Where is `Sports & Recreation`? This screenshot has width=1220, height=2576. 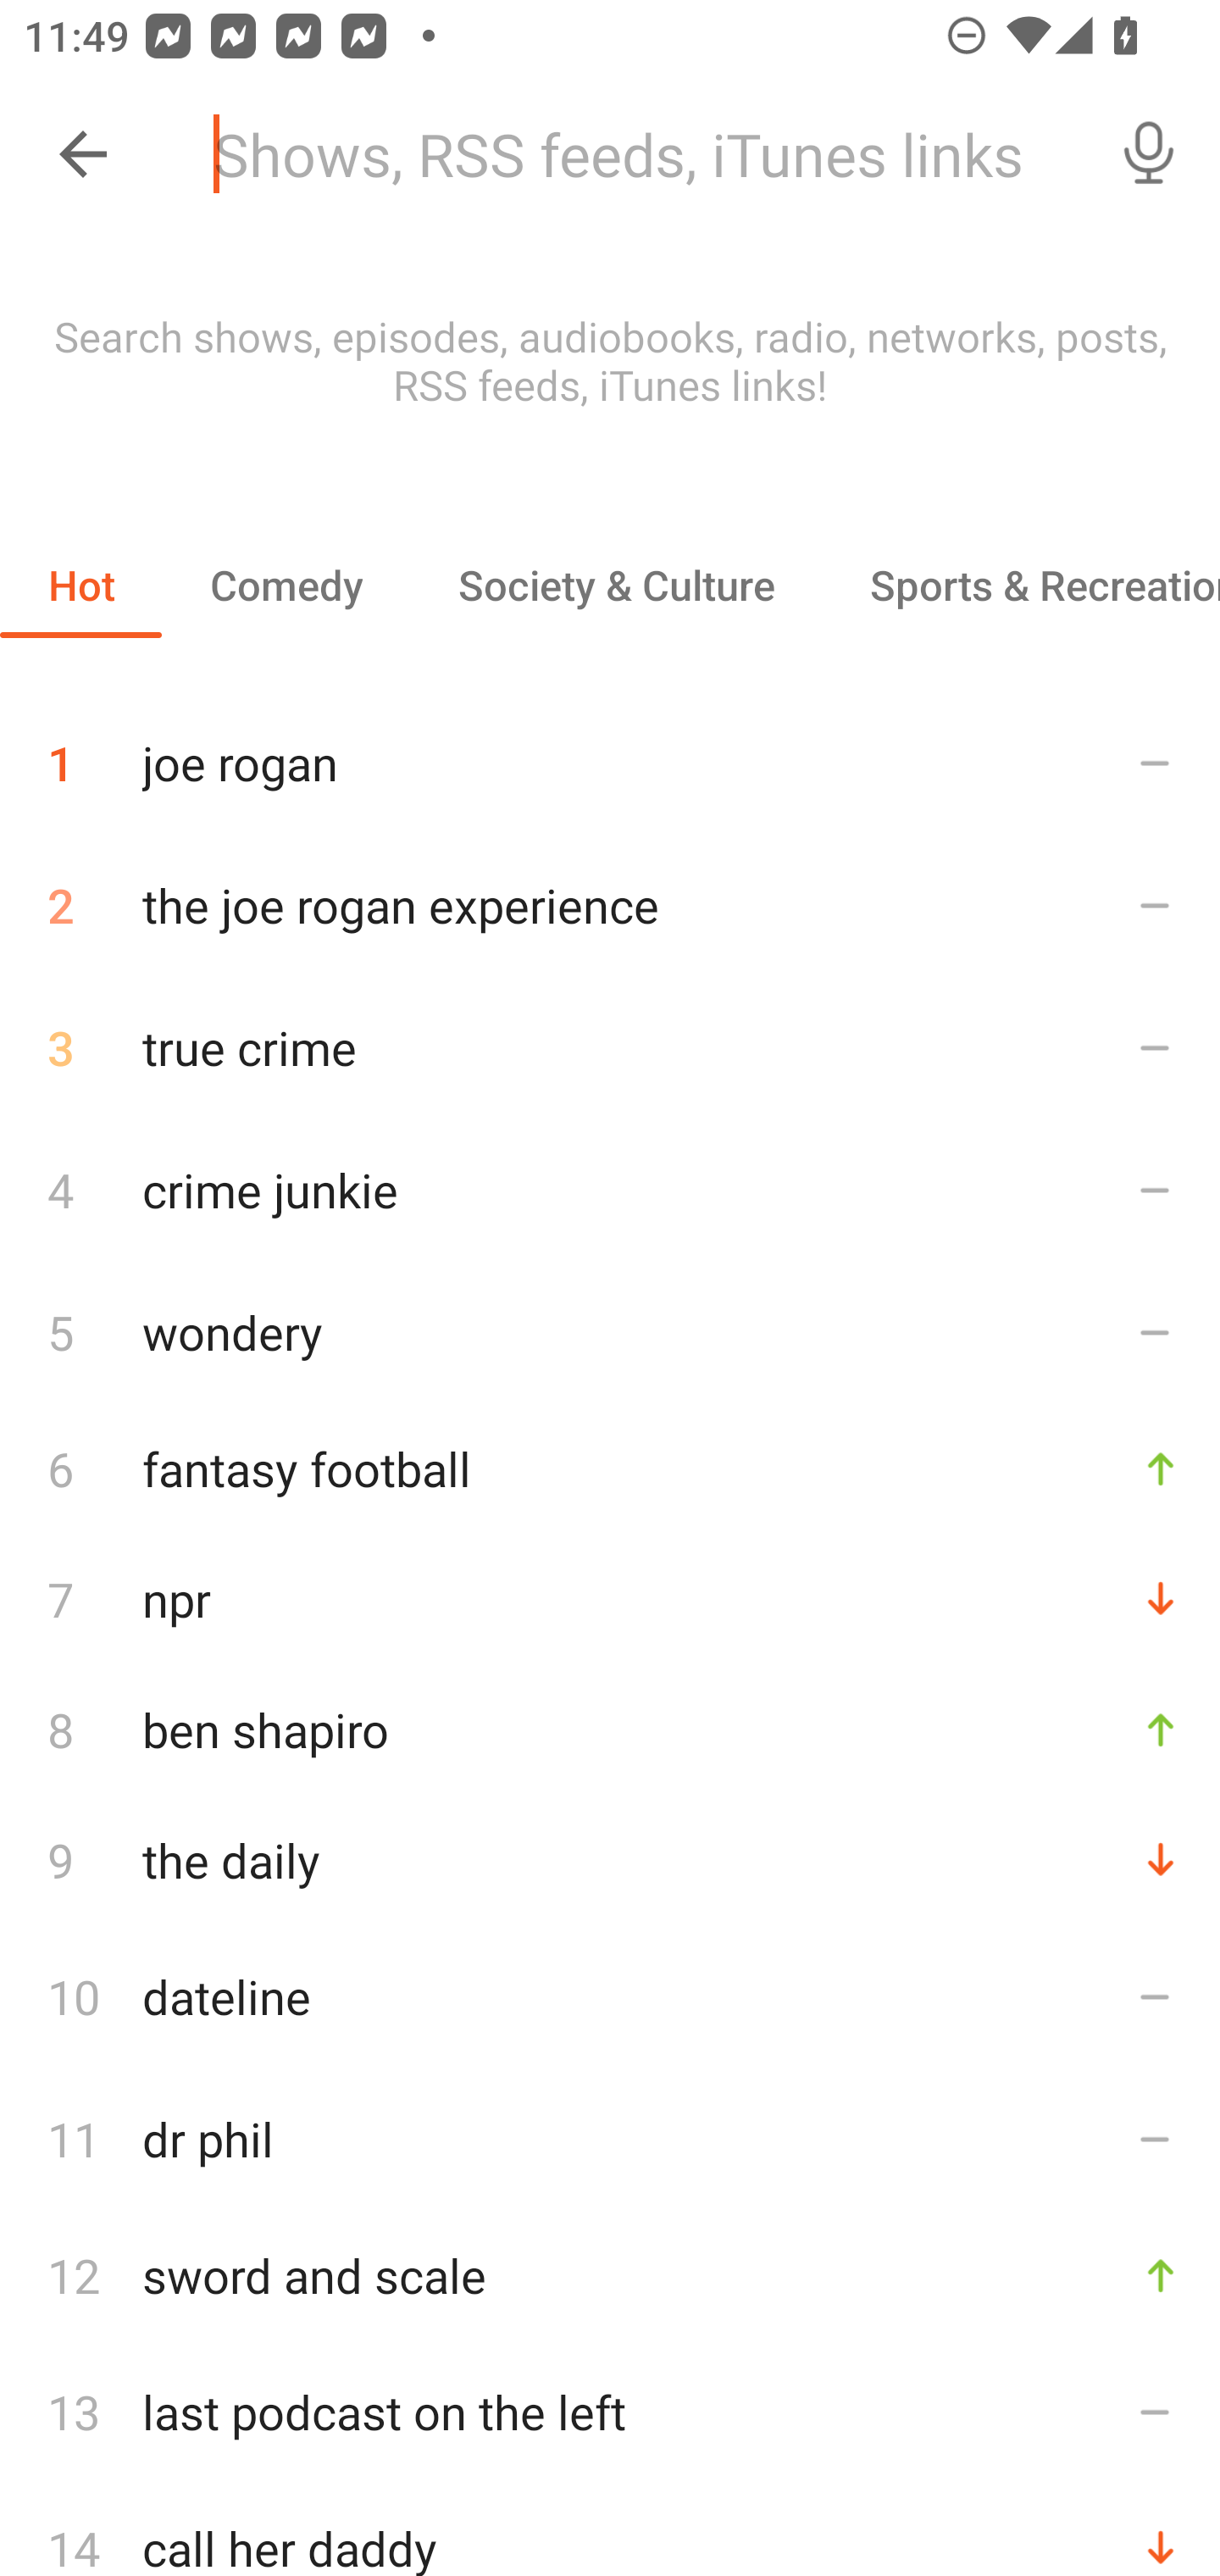 Sports & Recreation is located at coordinates (1021, 585).